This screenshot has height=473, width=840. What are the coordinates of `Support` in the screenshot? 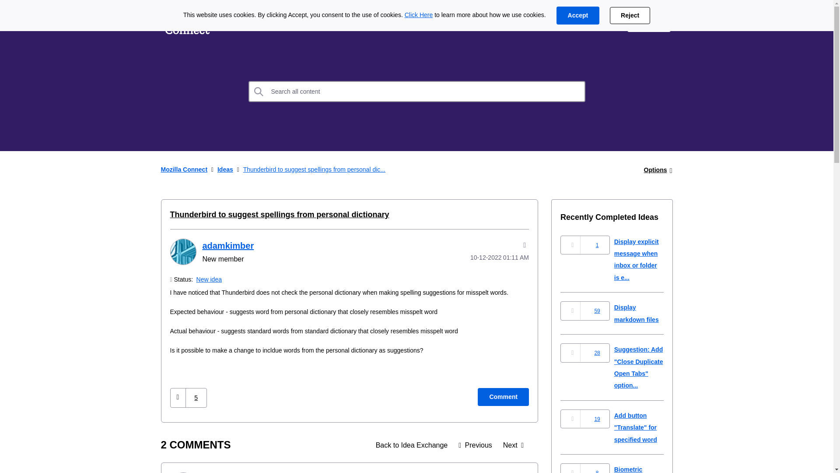 It's located at (600, 23).